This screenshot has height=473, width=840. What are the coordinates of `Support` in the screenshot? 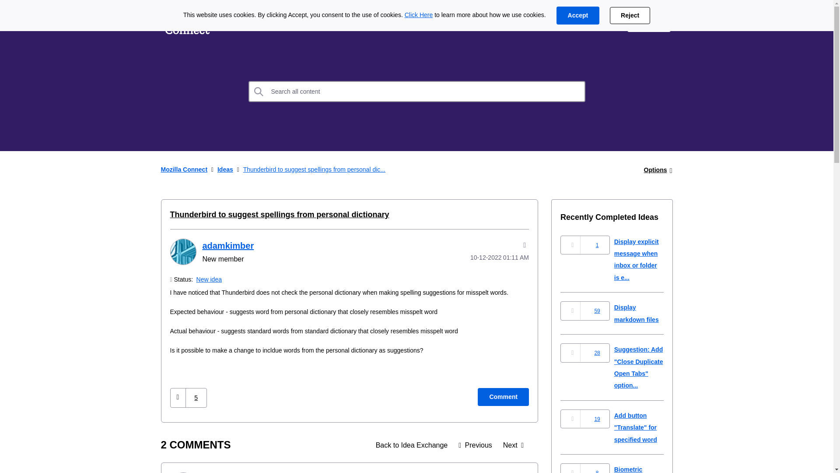 It's located at (600, 23).